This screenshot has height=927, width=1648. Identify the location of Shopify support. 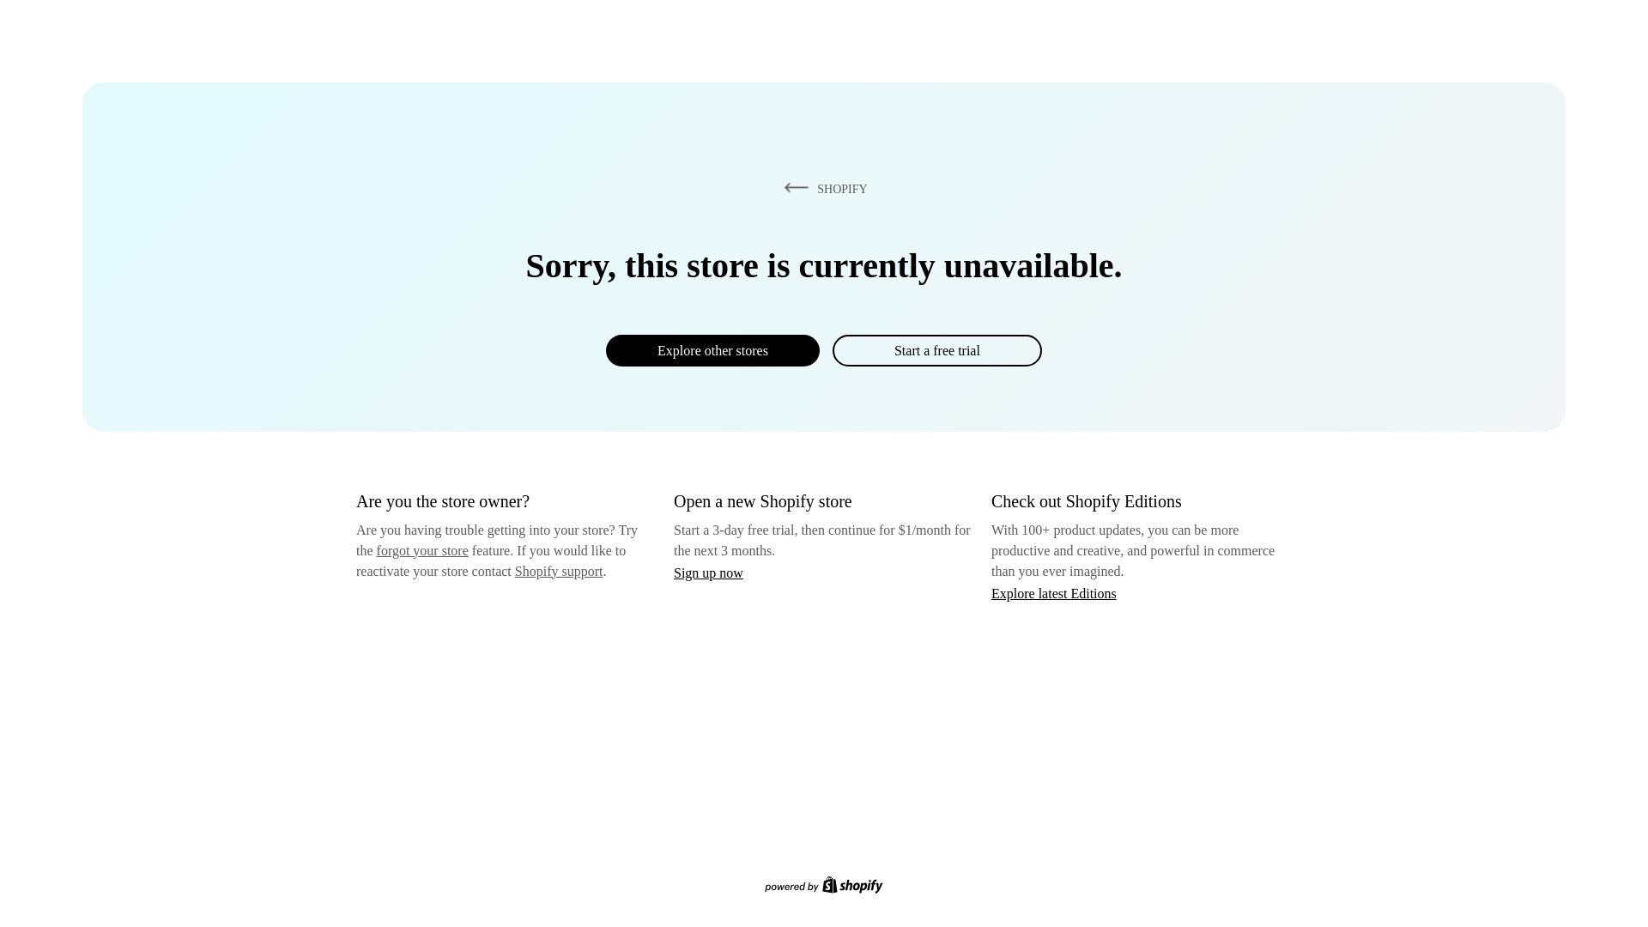
(558, 570).